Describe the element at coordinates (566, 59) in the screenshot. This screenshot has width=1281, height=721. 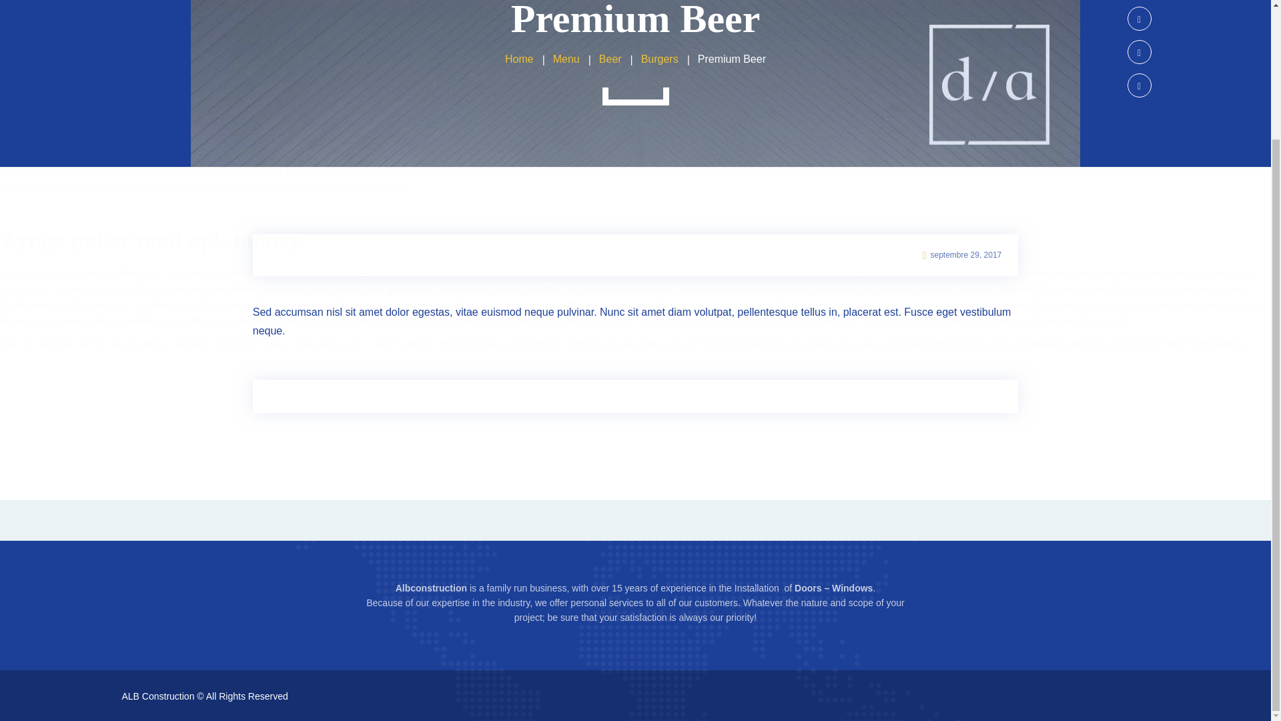
I see `Go to Menu.` at that location.